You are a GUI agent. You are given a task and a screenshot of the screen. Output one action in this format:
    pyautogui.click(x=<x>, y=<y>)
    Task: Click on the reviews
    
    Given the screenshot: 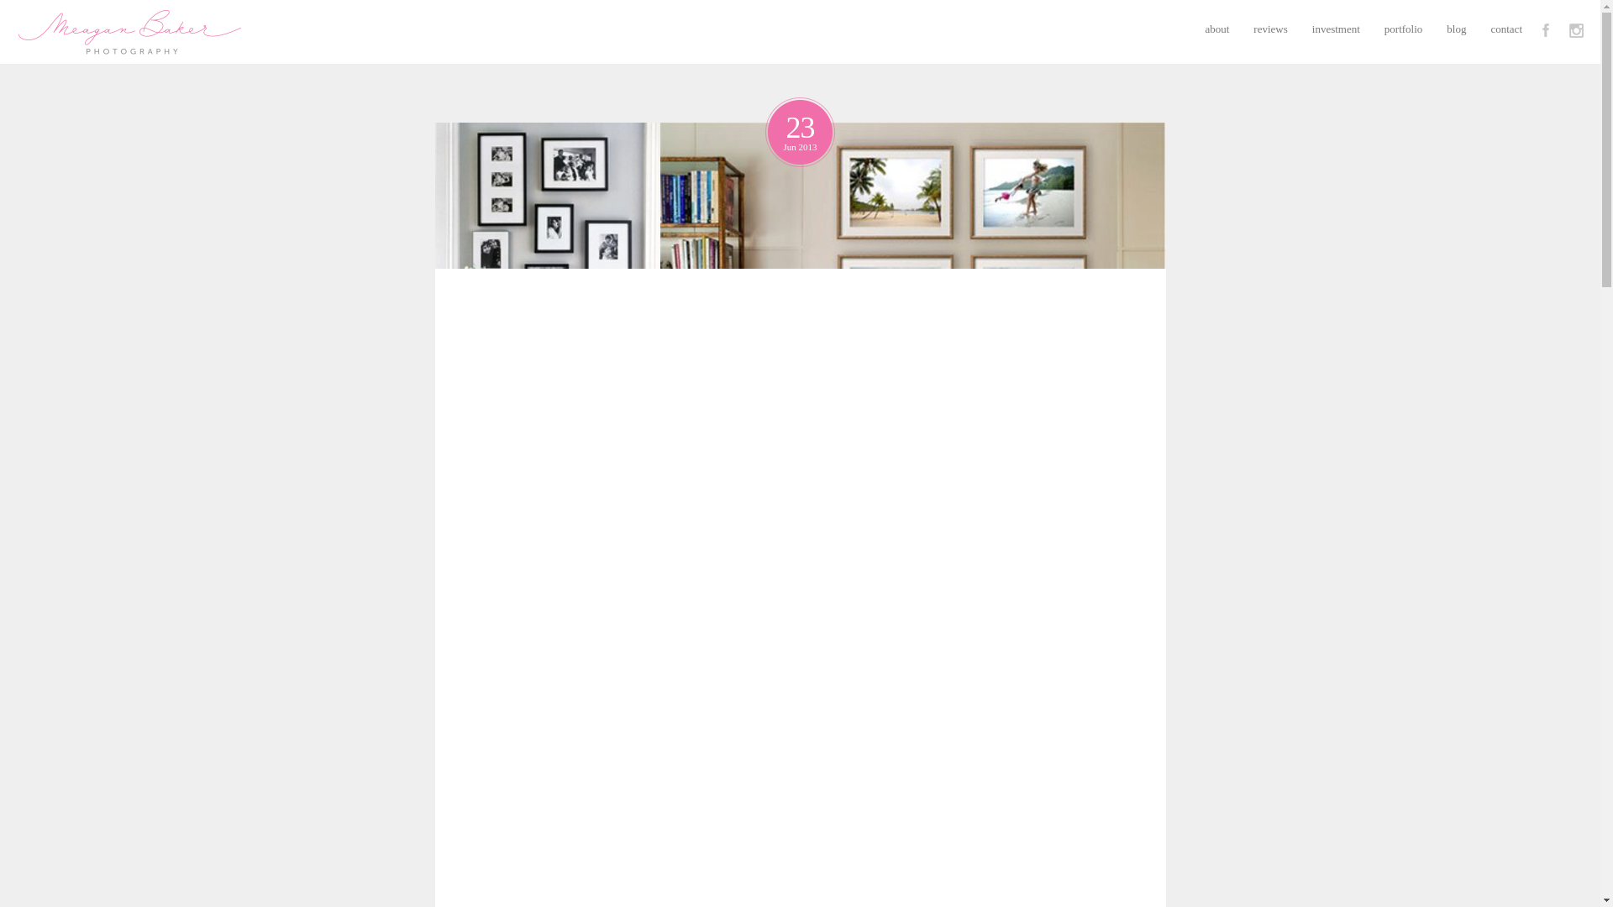 What is the action you would take?
    pyautogui.click(x=1270, y=29)
    